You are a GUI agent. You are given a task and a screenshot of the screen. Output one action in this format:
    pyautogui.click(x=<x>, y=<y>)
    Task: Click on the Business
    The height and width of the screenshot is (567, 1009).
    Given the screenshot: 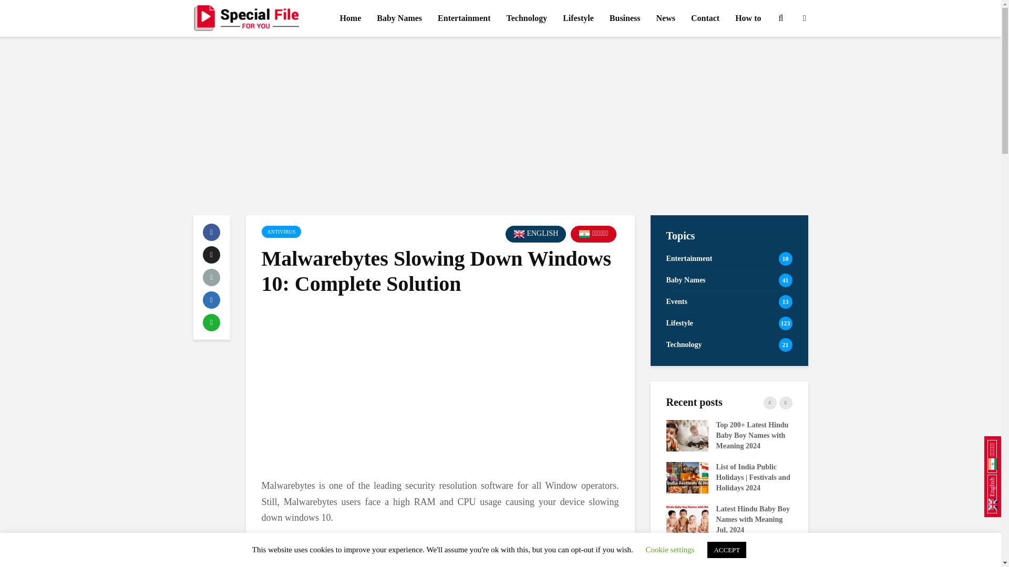 What is the action you would take?
    pyautogui.click(x=625, y=18)
    